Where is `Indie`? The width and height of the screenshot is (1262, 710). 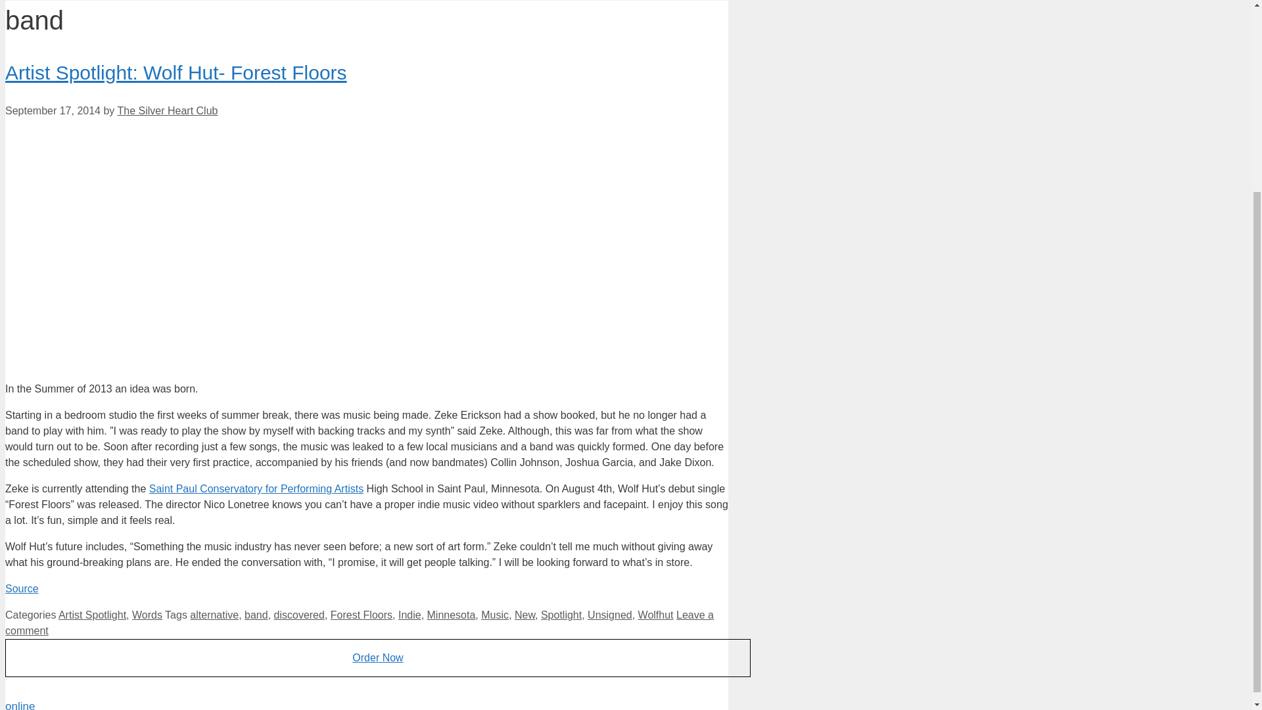 Indie is located at coordinates (410, 614).